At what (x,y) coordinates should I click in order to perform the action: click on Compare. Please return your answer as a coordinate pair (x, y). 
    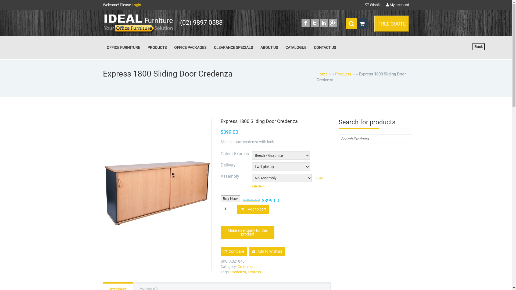
    Looking at the image, I should click on (234, 251).